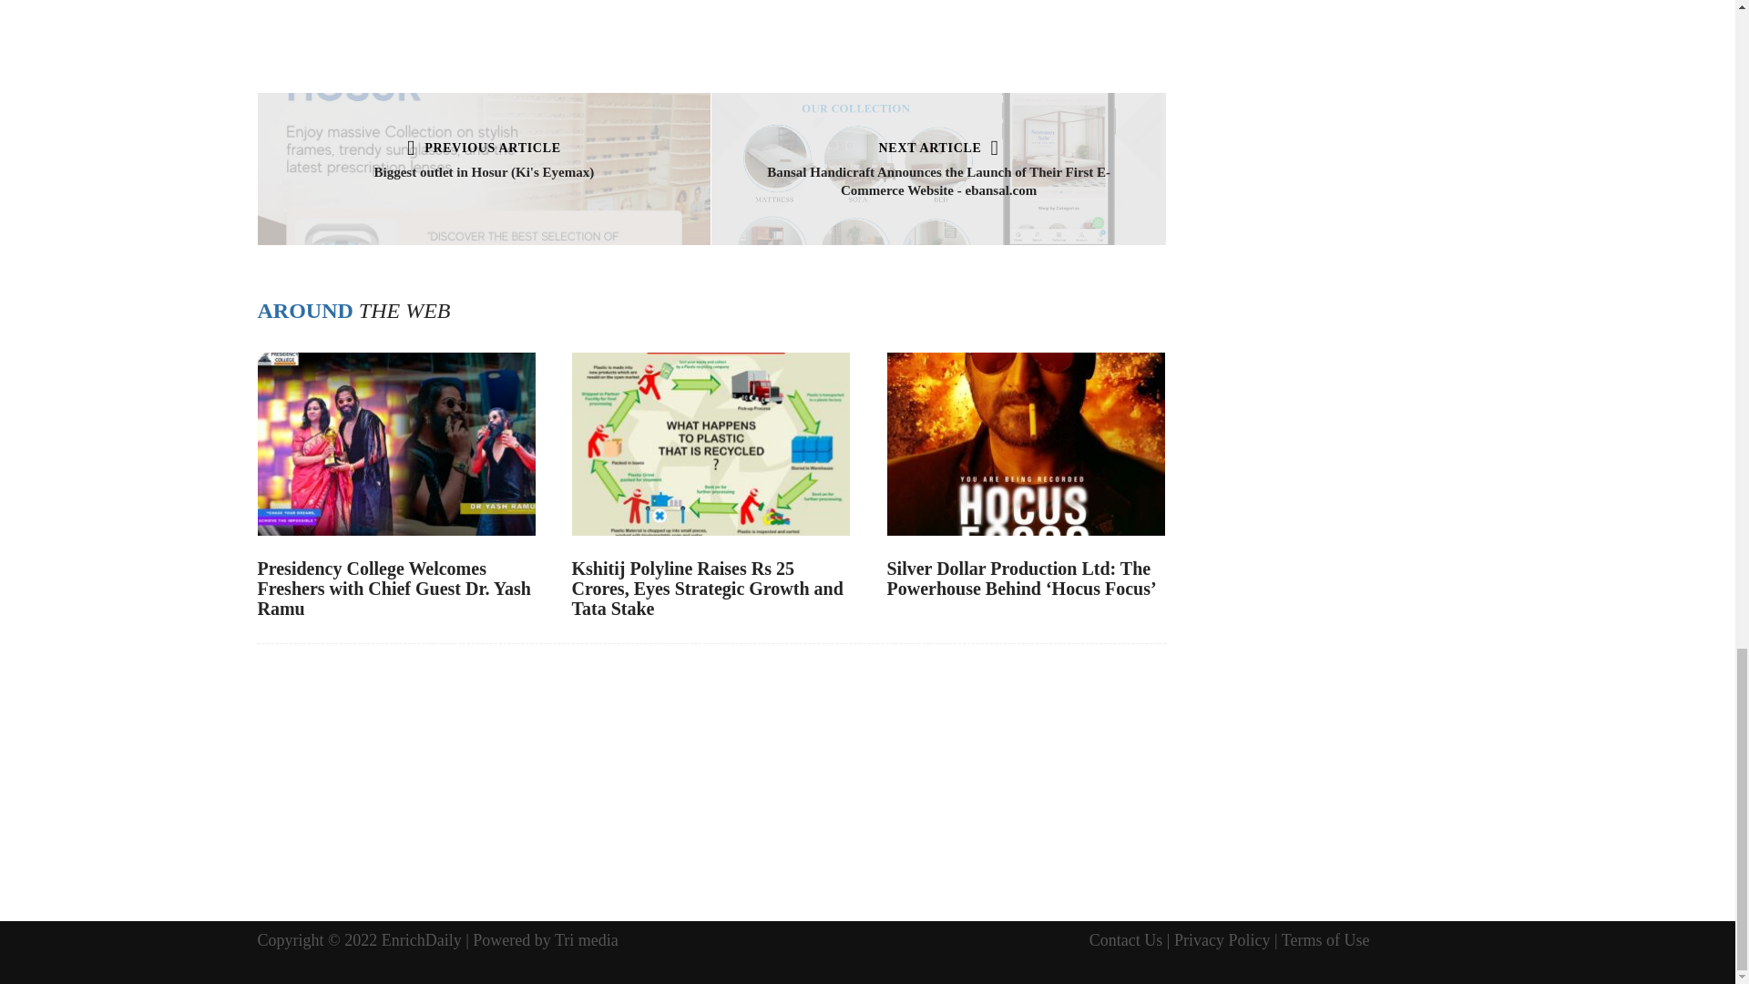  Describe the element at coordinates (743, 25) in the screenshot. I see `3rd party ad content` at that location.